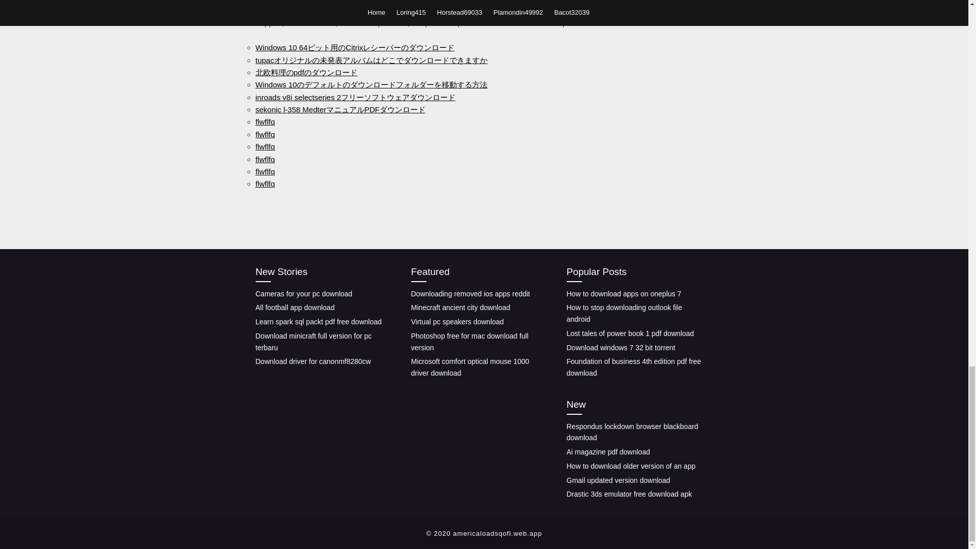 The width and height of the screenshot is (976, 549). I want to click on Download minicraft full version for pc terbaru, so click(313, 342).